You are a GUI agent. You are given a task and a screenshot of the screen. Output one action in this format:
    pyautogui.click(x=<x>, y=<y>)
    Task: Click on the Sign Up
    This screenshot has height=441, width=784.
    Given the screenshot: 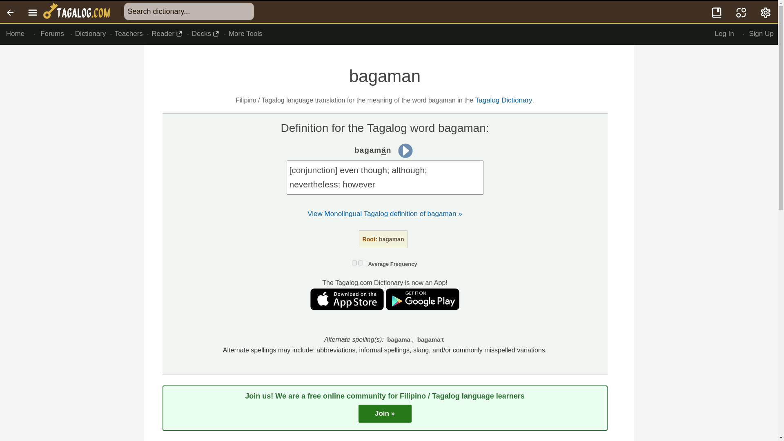 What is the action you would take?
    pyautogui.click(x=761, y=34)
    